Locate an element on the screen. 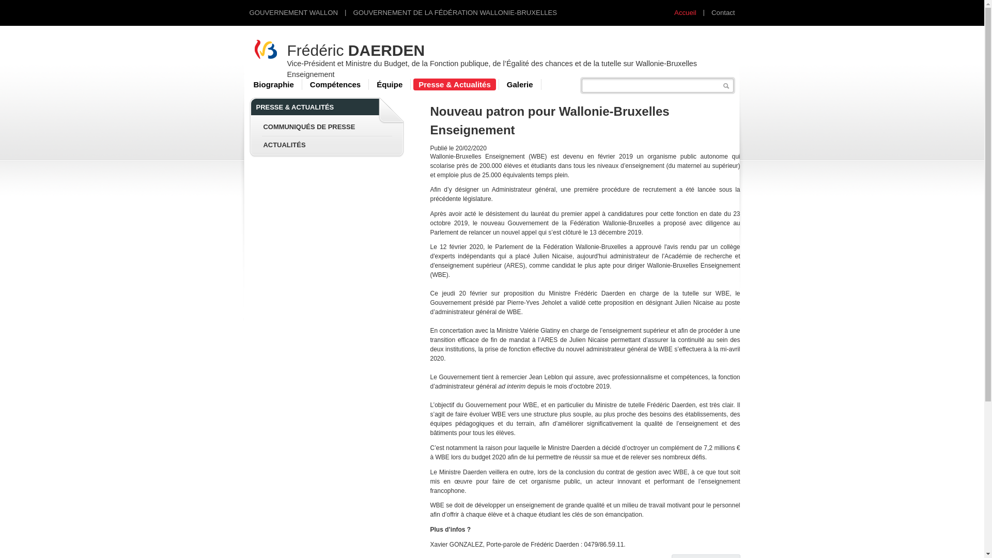  Biographie is located at coordinates (273, 85).